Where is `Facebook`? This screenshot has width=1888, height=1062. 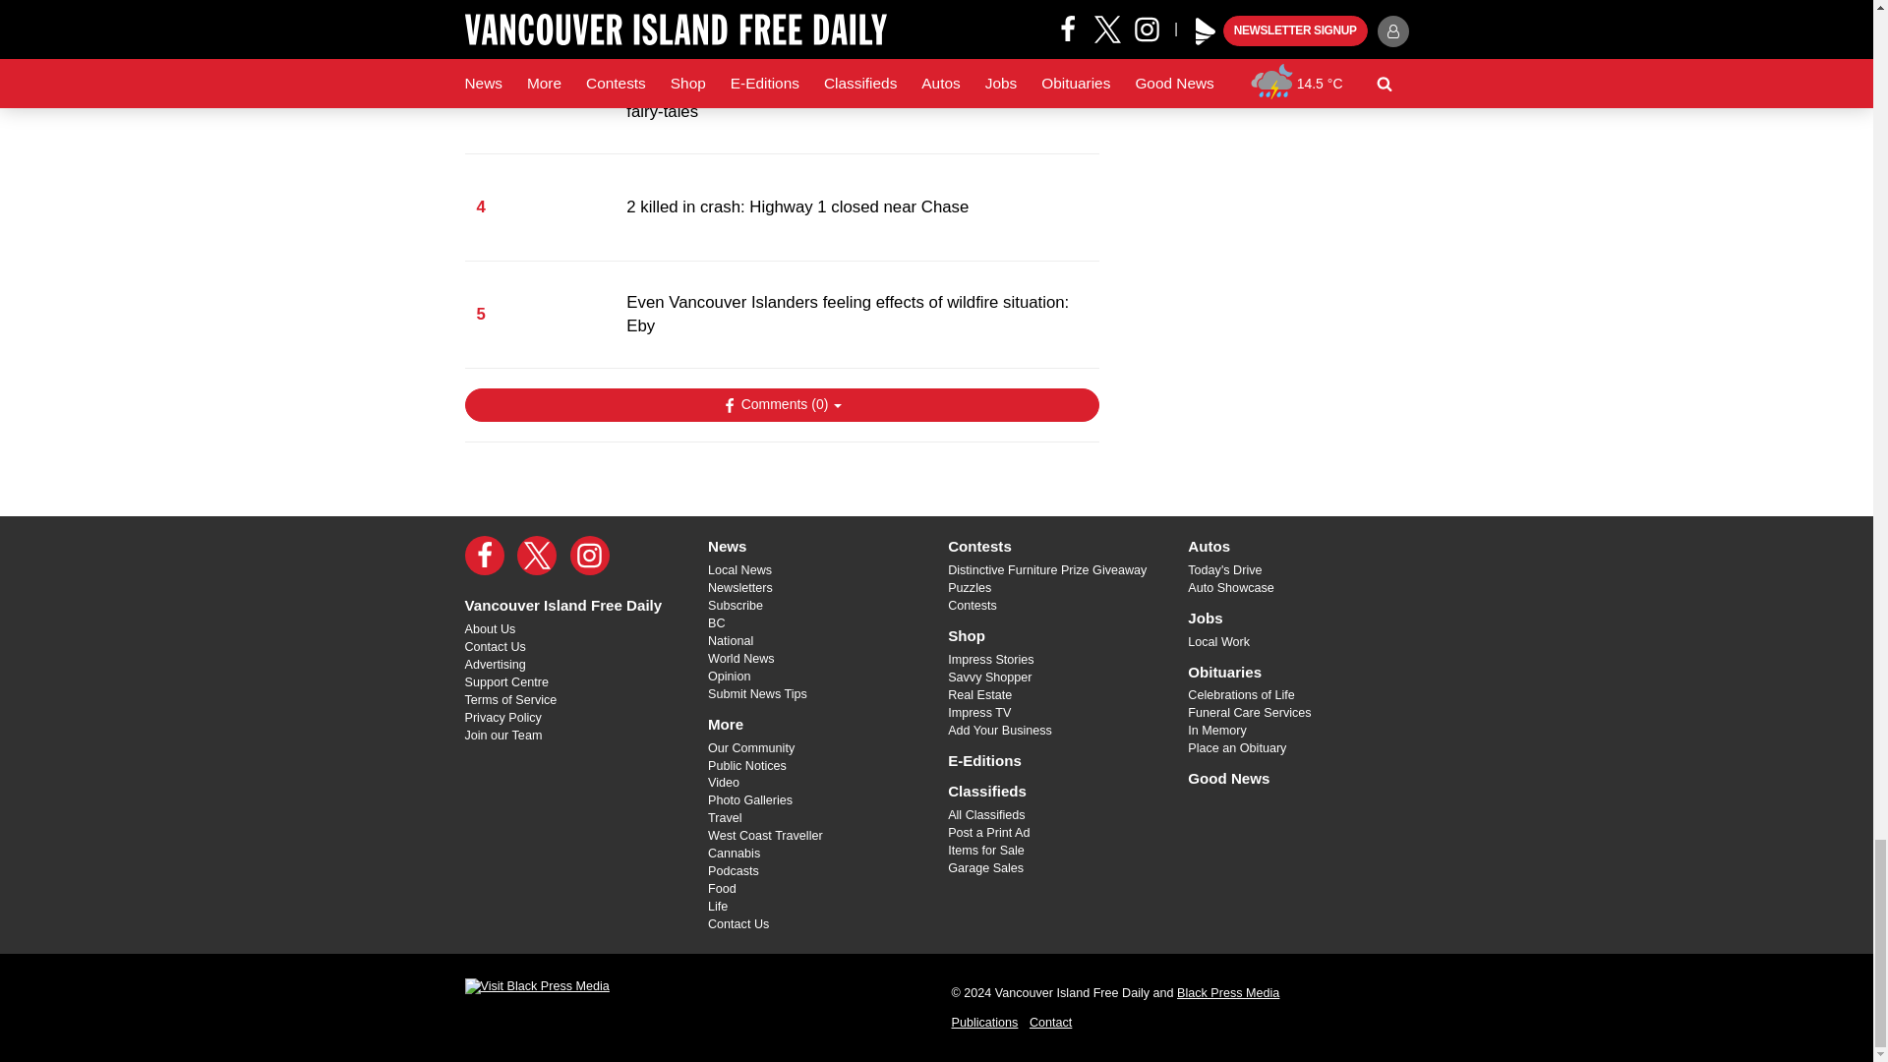
Facebook is located at coordinates (484, 556).